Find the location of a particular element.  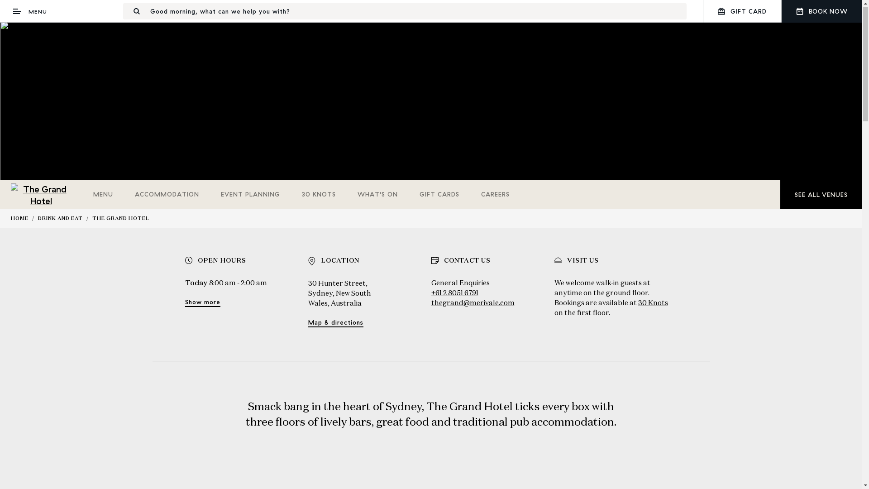

DRINK AND EAT is located at coordinates (61, 220).